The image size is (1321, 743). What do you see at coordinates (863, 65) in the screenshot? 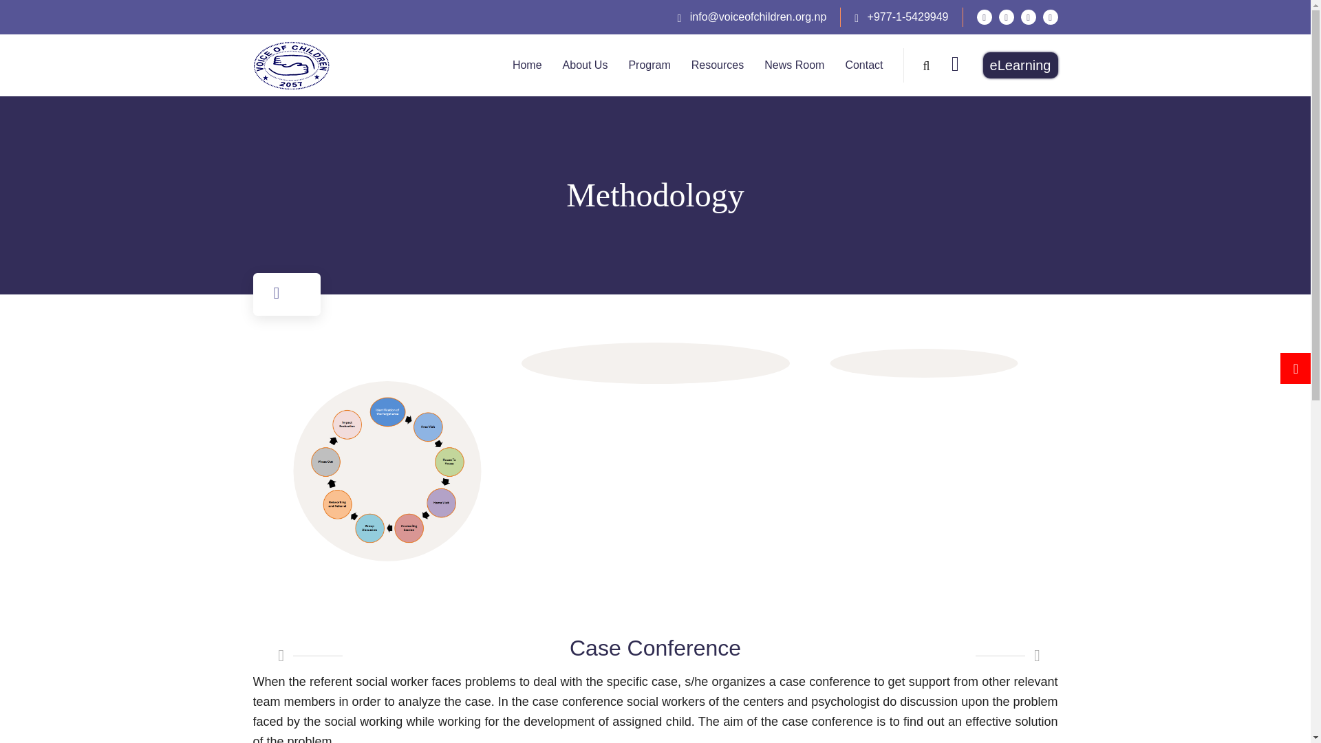
I see `Contact` at bounding box center [863, 65].